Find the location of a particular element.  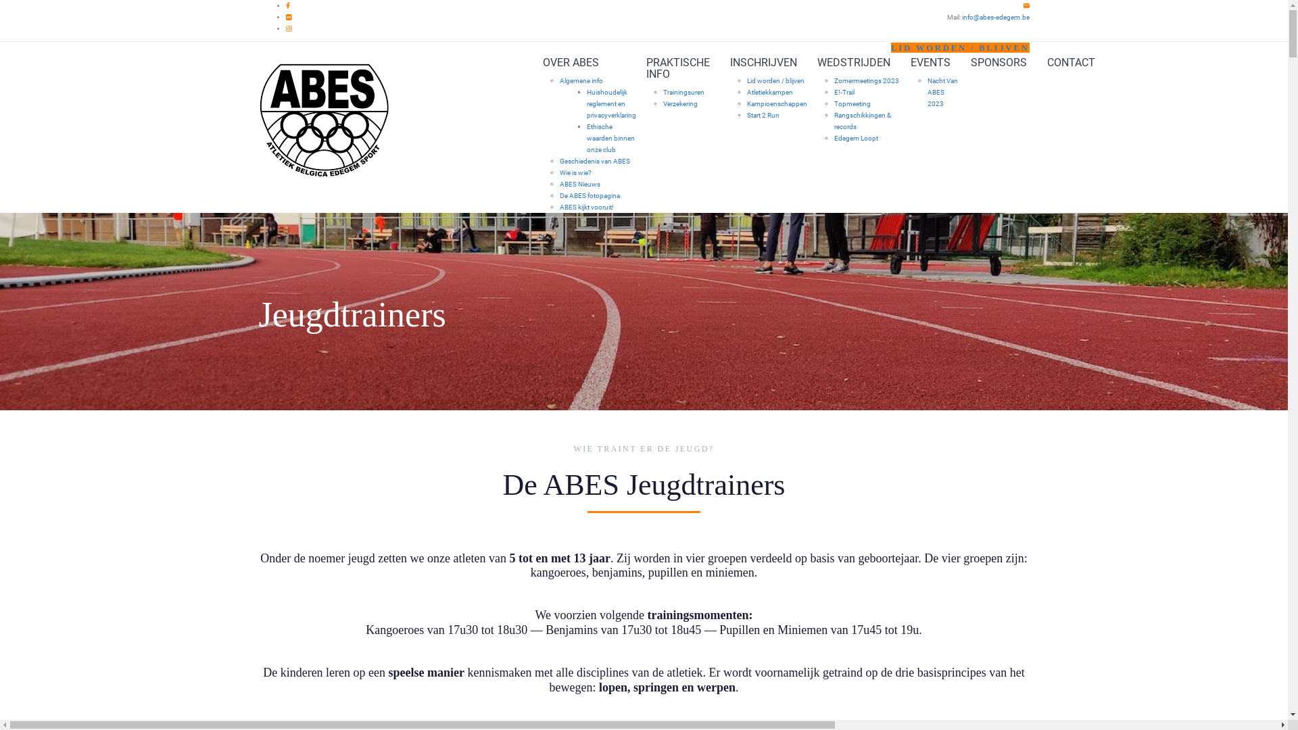

info@abes-edegem.be is located at coordinates (995, 18).